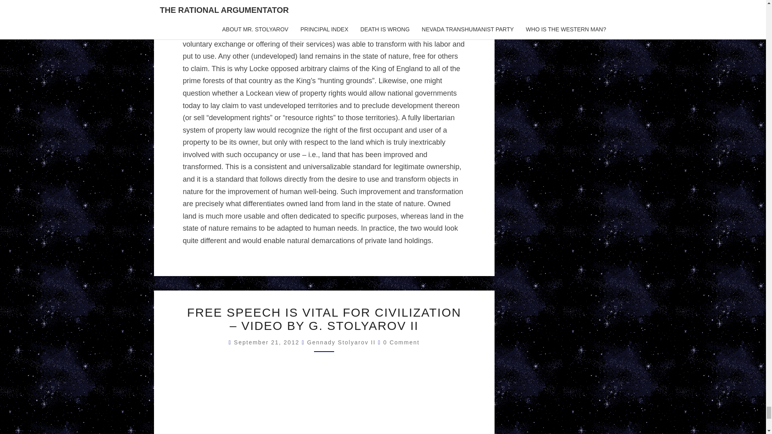 Image resolution: width=772 pixels, height=434 pixels. Describe the element at coordinates (342, 342) in the screenshot. I see `View all posts by Gennady Stolyarov II` at that location.